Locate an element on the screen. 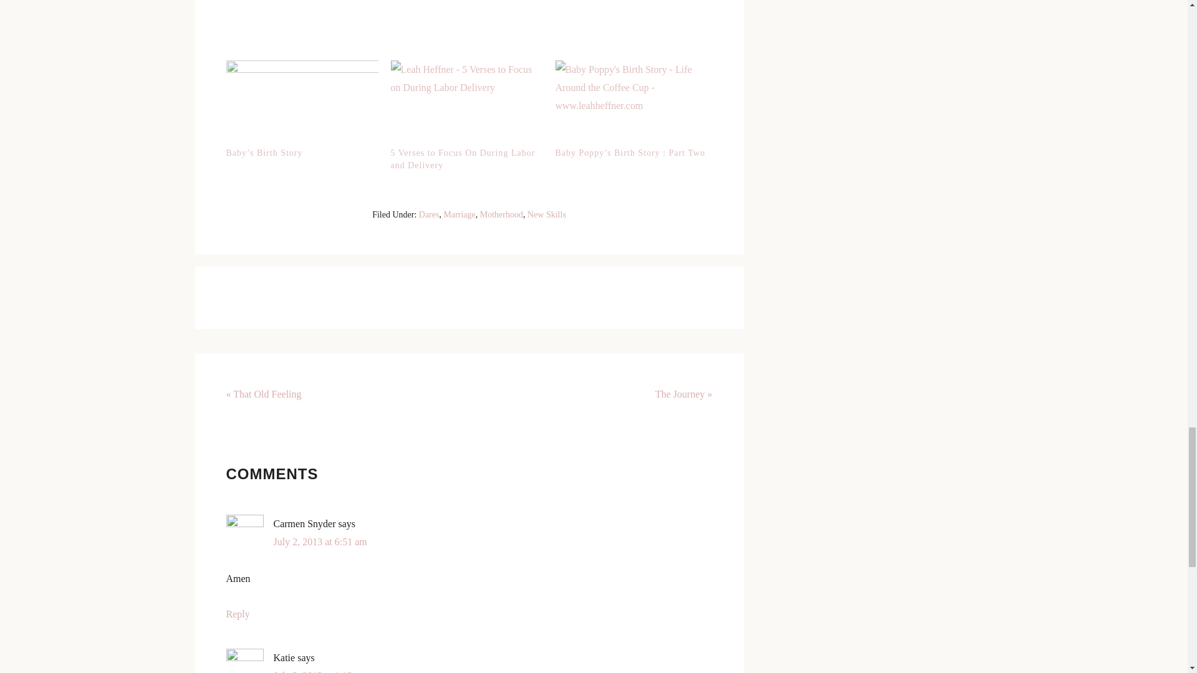 The image size is (1197, 673). July 2, 2013 at 6:51 am is located at coordinates (319, 542).